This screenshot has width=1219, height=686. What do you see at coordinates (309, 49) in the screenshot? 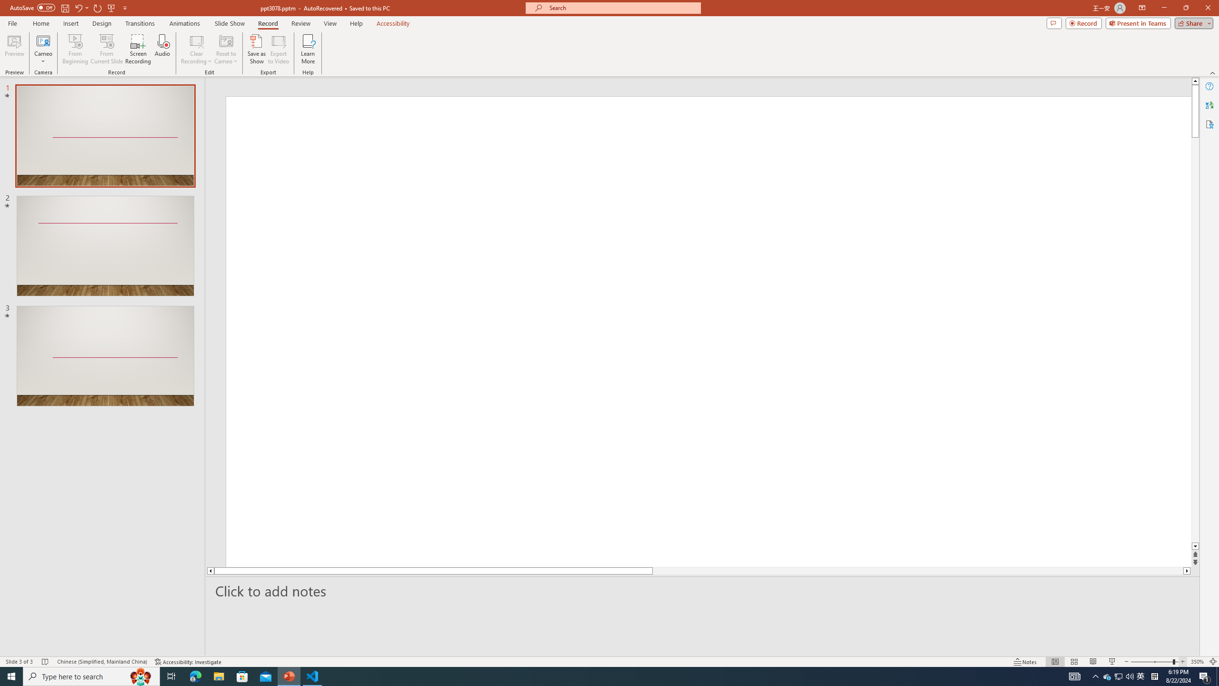
I see `Learn More` at bounding box center [309, 49].